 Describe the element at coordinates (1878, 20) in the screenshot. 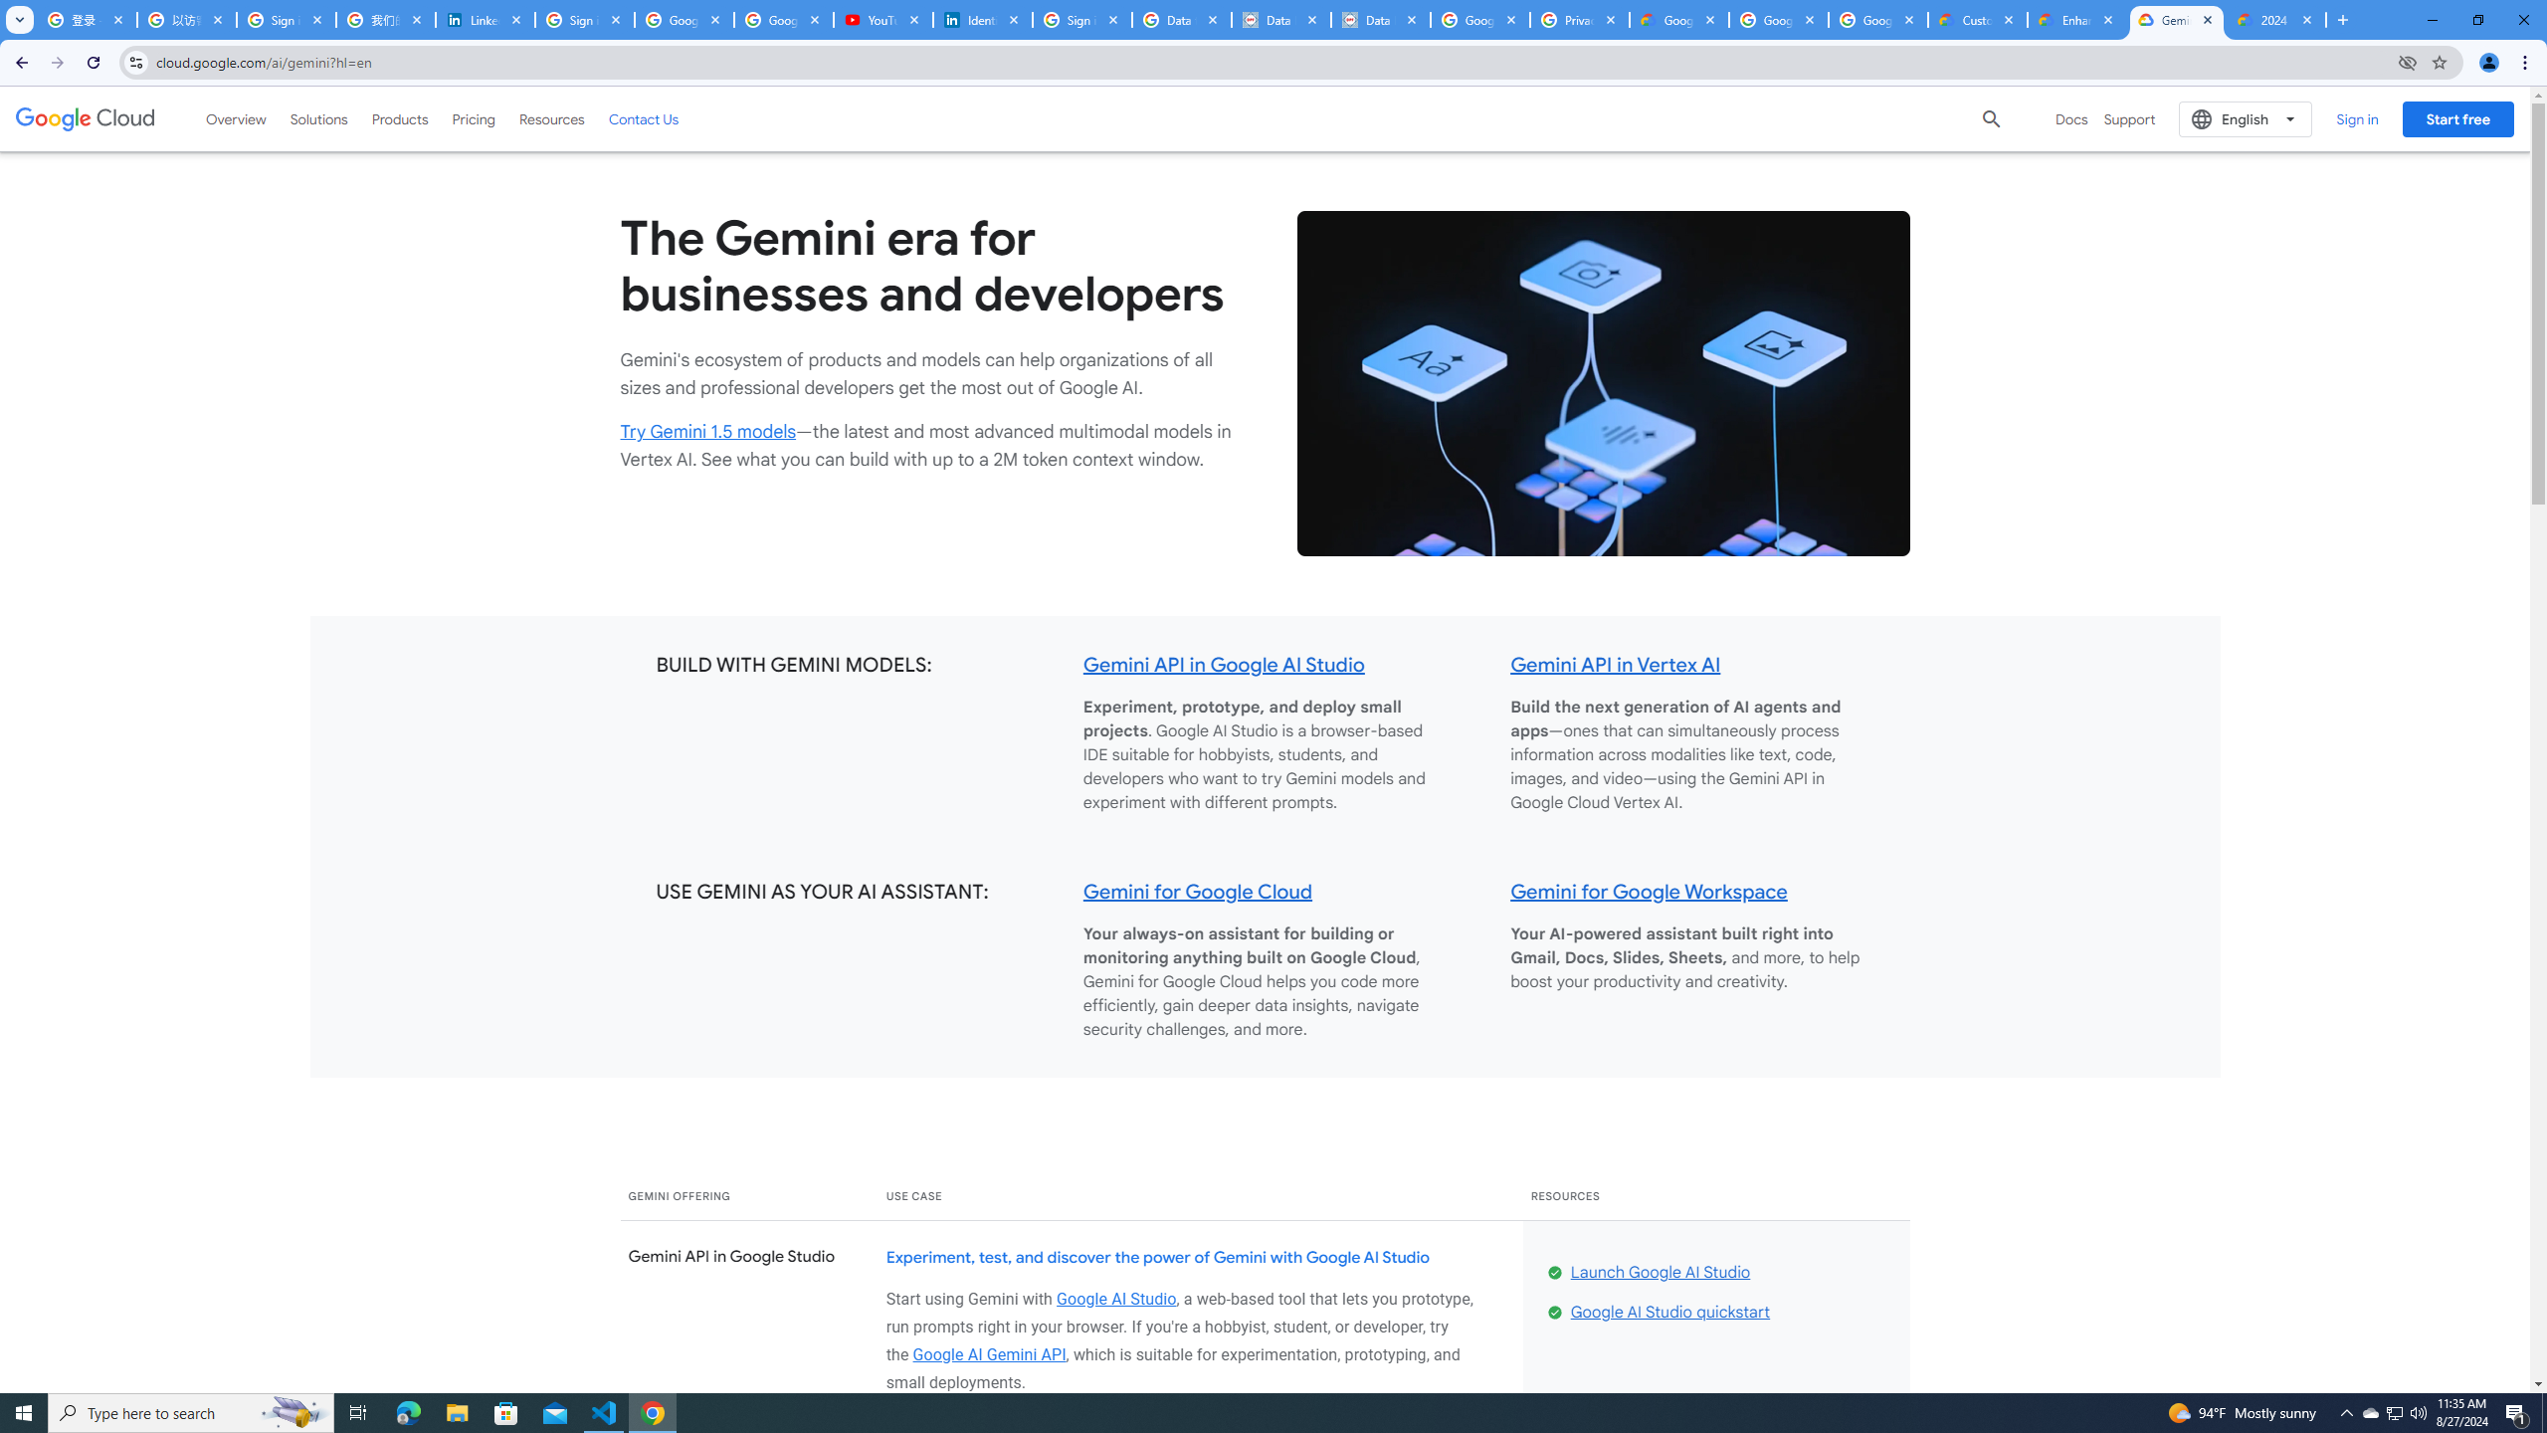

I see `Google Workspace - Specific Terms` at that location.